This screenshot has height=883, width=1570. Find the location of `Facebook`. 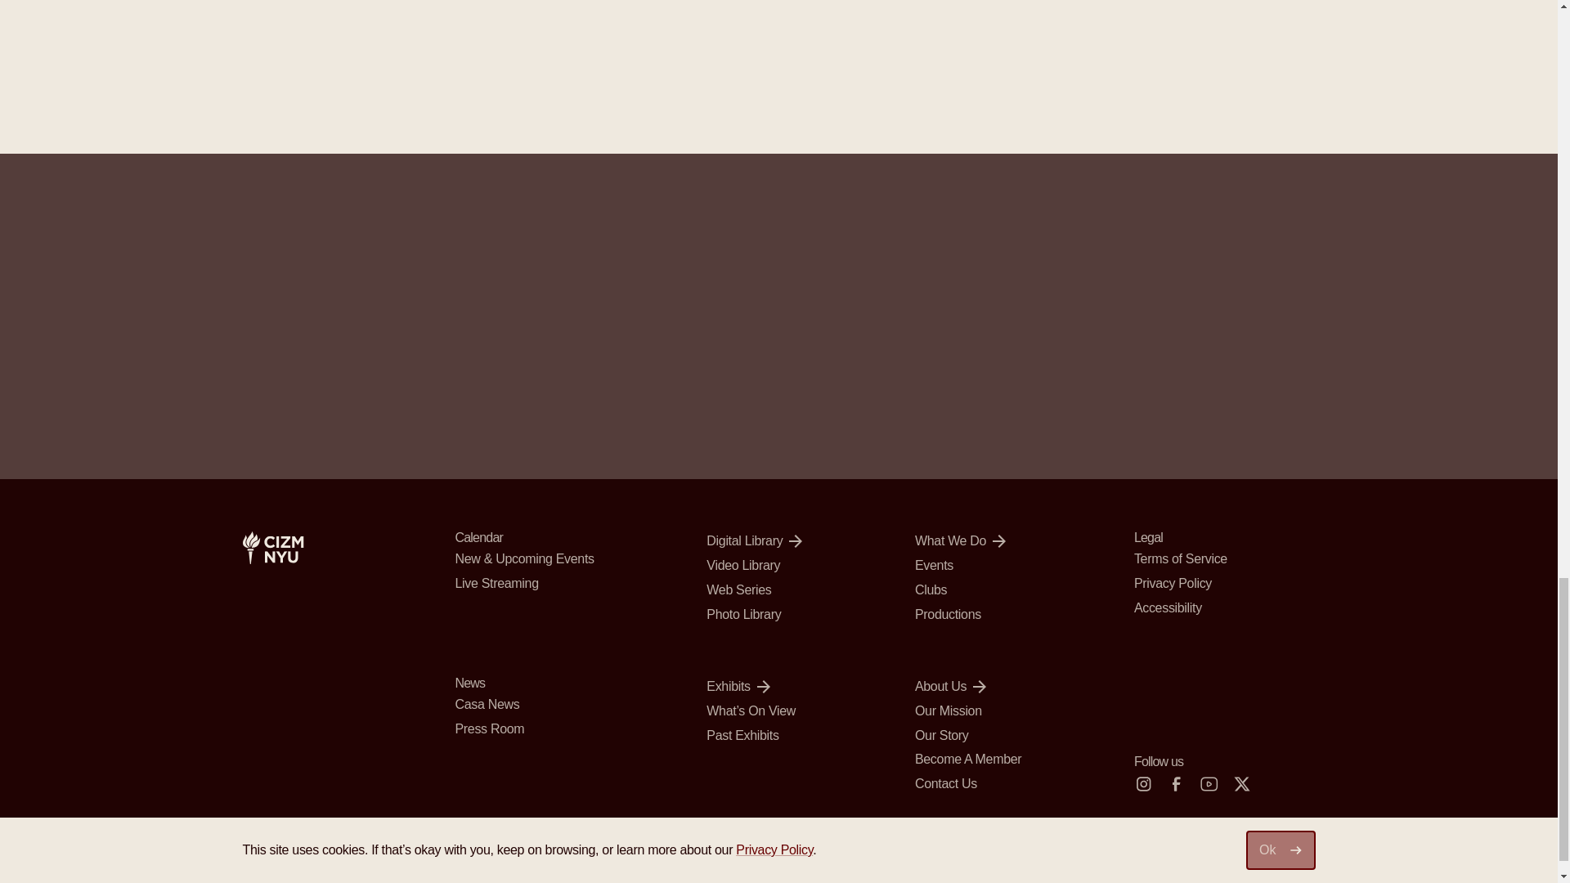

Facebook is located at coordinates (1176, 783).